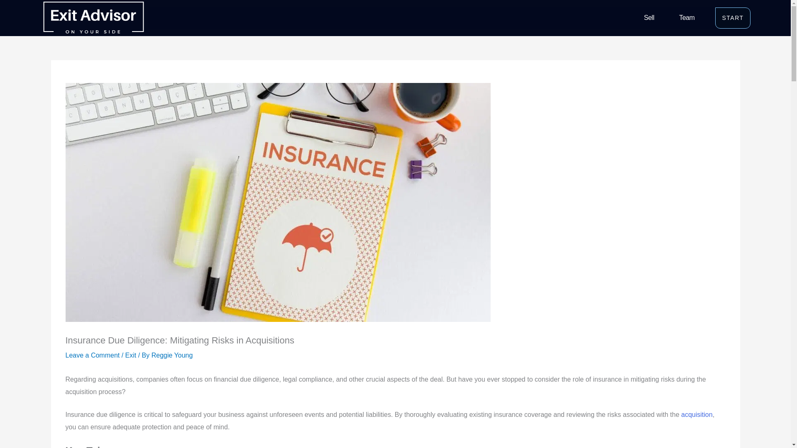 Image resolution: width=797 pixels, height=448 pixels. What do you see at coordinates (687, 18) in the screenshot?
I see `Team` at bounding box center [687, 18].